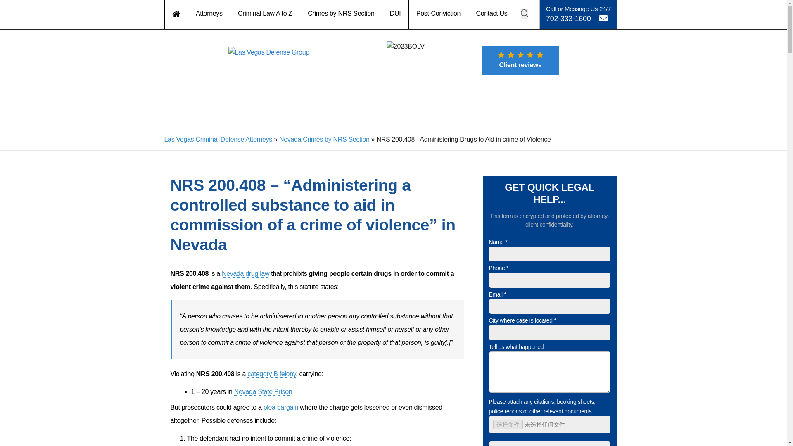 The height and width of the screenshot is (446, 793). What do you see at coordinates (263, 391) in the screenshot?
I see `Nevada State Prison` at bounding box center [263, 391].